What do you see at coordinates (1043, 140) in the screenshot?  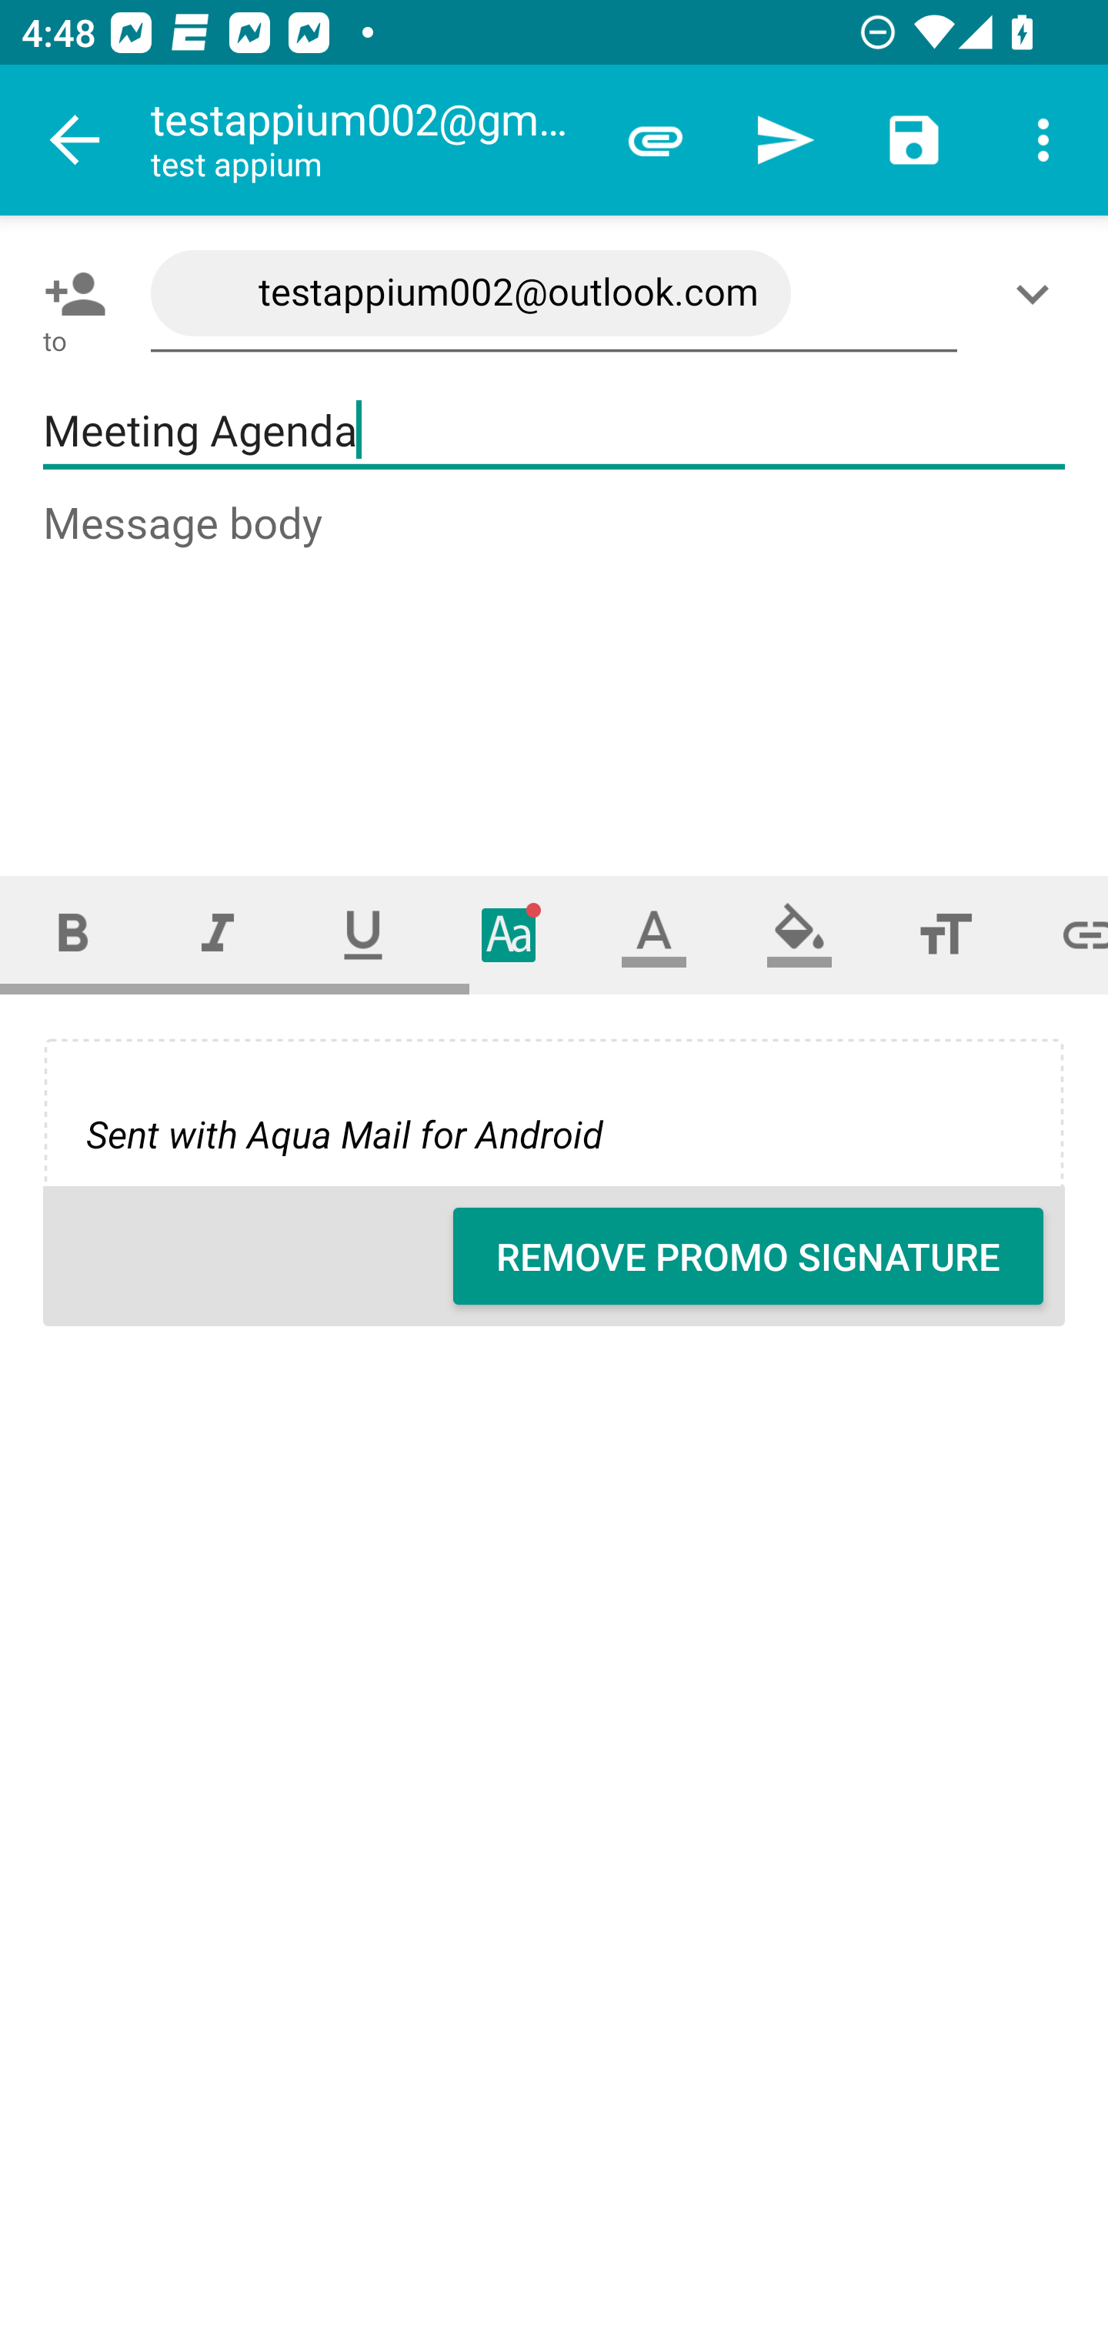 I see `More options` at bounding box center [1043, 140].